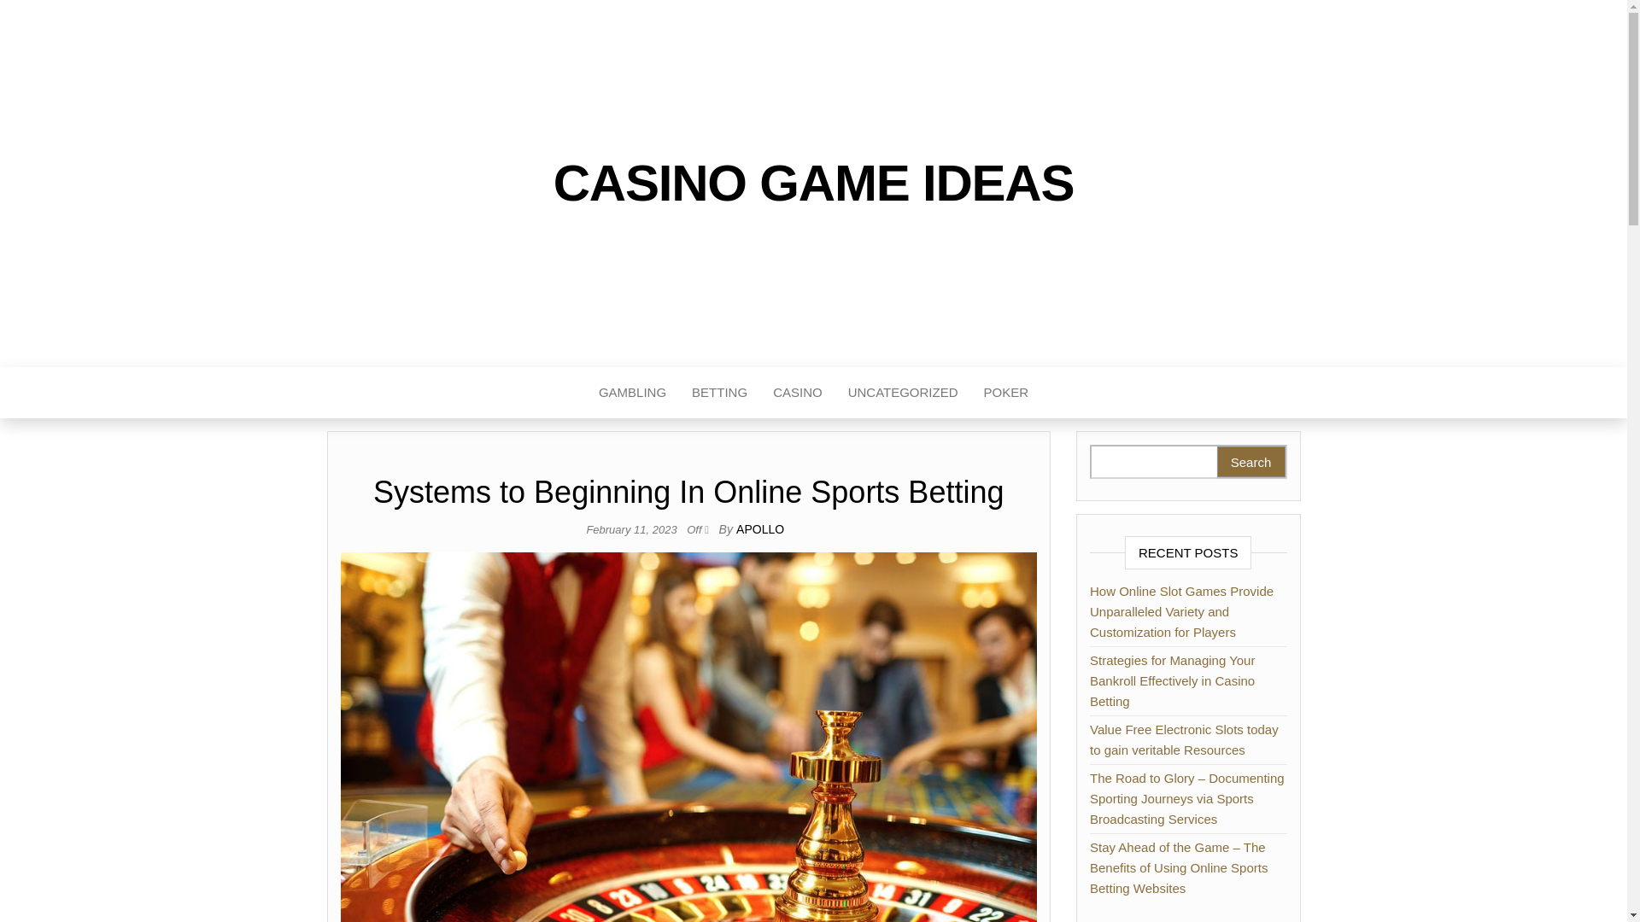 The image size is (1640, 922). What do you see at coordinates (902, 393) in the screenshot?
I see `UNCATEGORIZED` at bounding box center [902, 393].